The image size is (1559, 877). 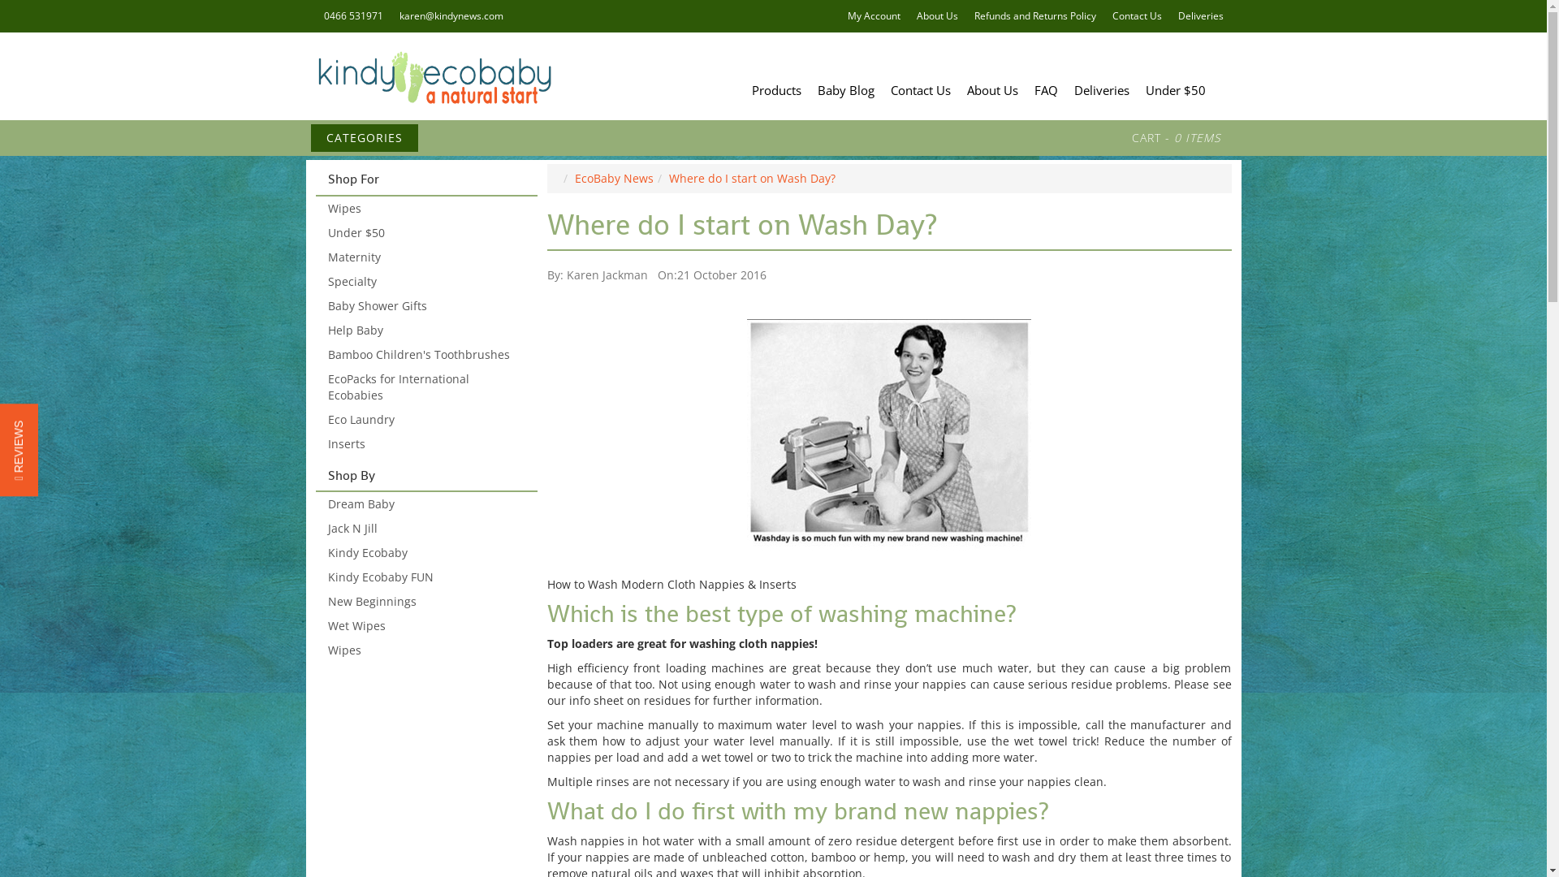 I want to click on Under $50, so click(x=1175, y=90).